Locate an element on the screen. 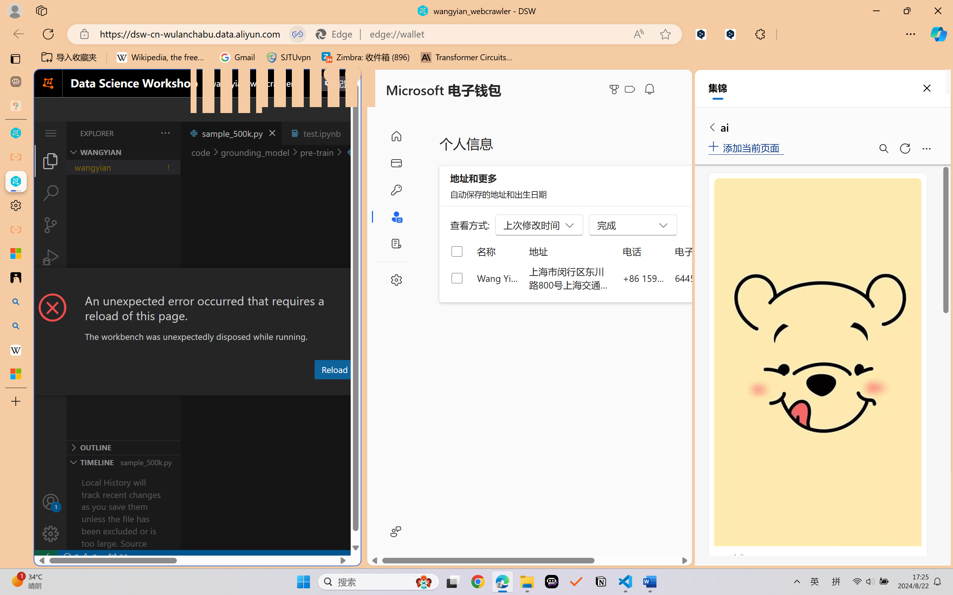 The image size is (953, 595). SJTUvpn is located at coordinates (288, 57).